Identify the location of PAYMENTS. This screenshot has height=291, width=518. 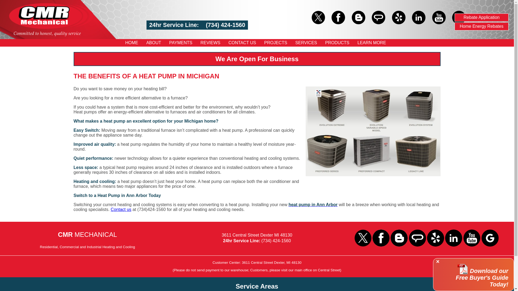
(181, 43).